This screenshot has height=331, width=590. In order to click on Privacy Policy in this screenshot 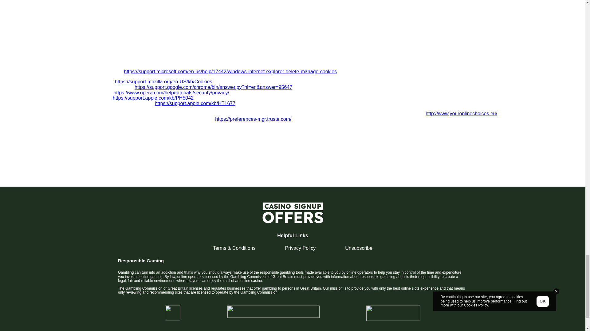, I will do `click(300, 248)`.